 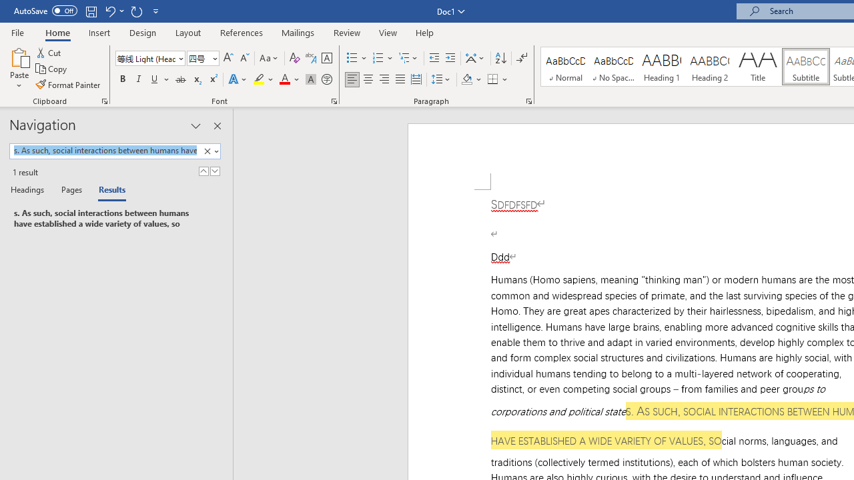 What do you see at coordinates (111, 219) in the screenshot?
I see `Result 1 of 1` at bounding box center [111, 219].